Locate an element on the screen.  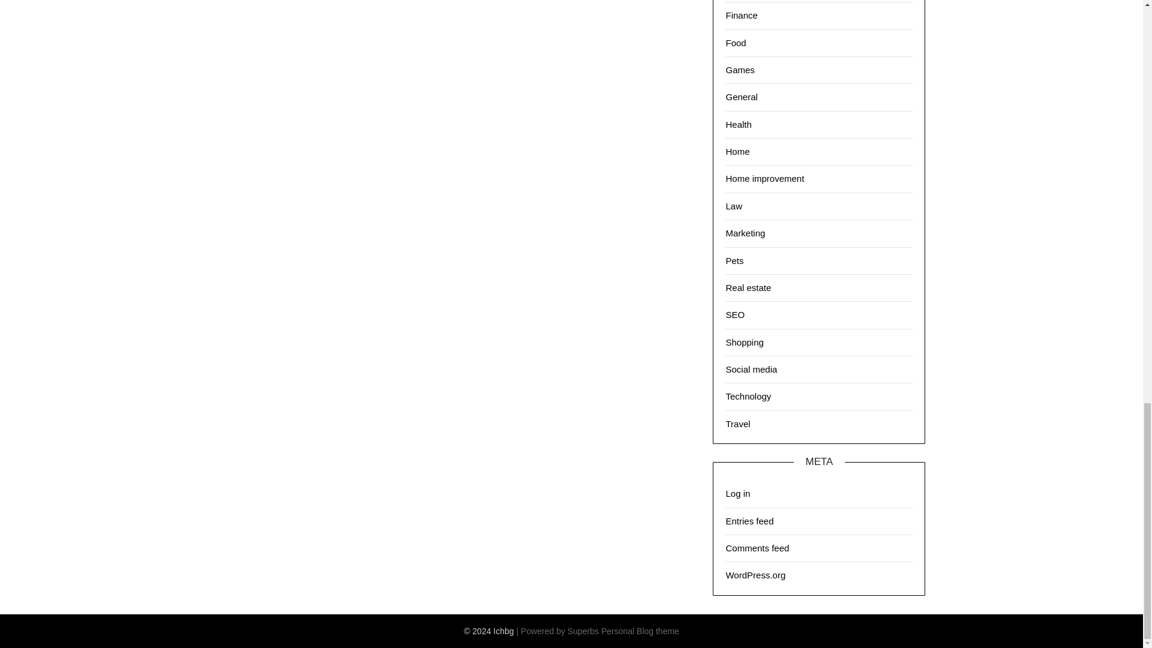
Home is located at coordinates (737, 151).